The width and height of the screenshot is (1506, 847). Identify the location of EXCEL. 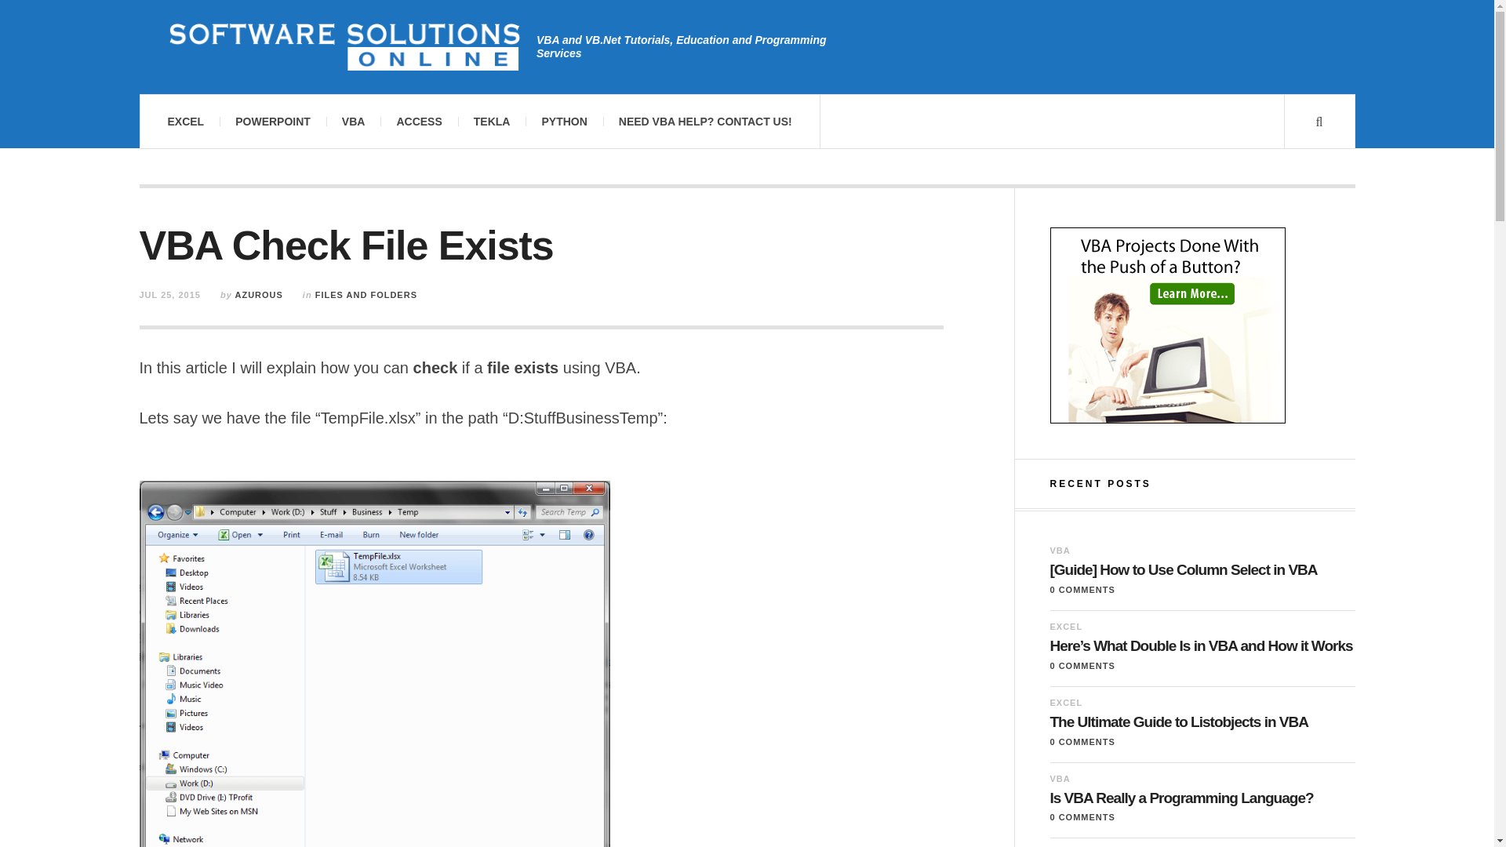
(185, 121).